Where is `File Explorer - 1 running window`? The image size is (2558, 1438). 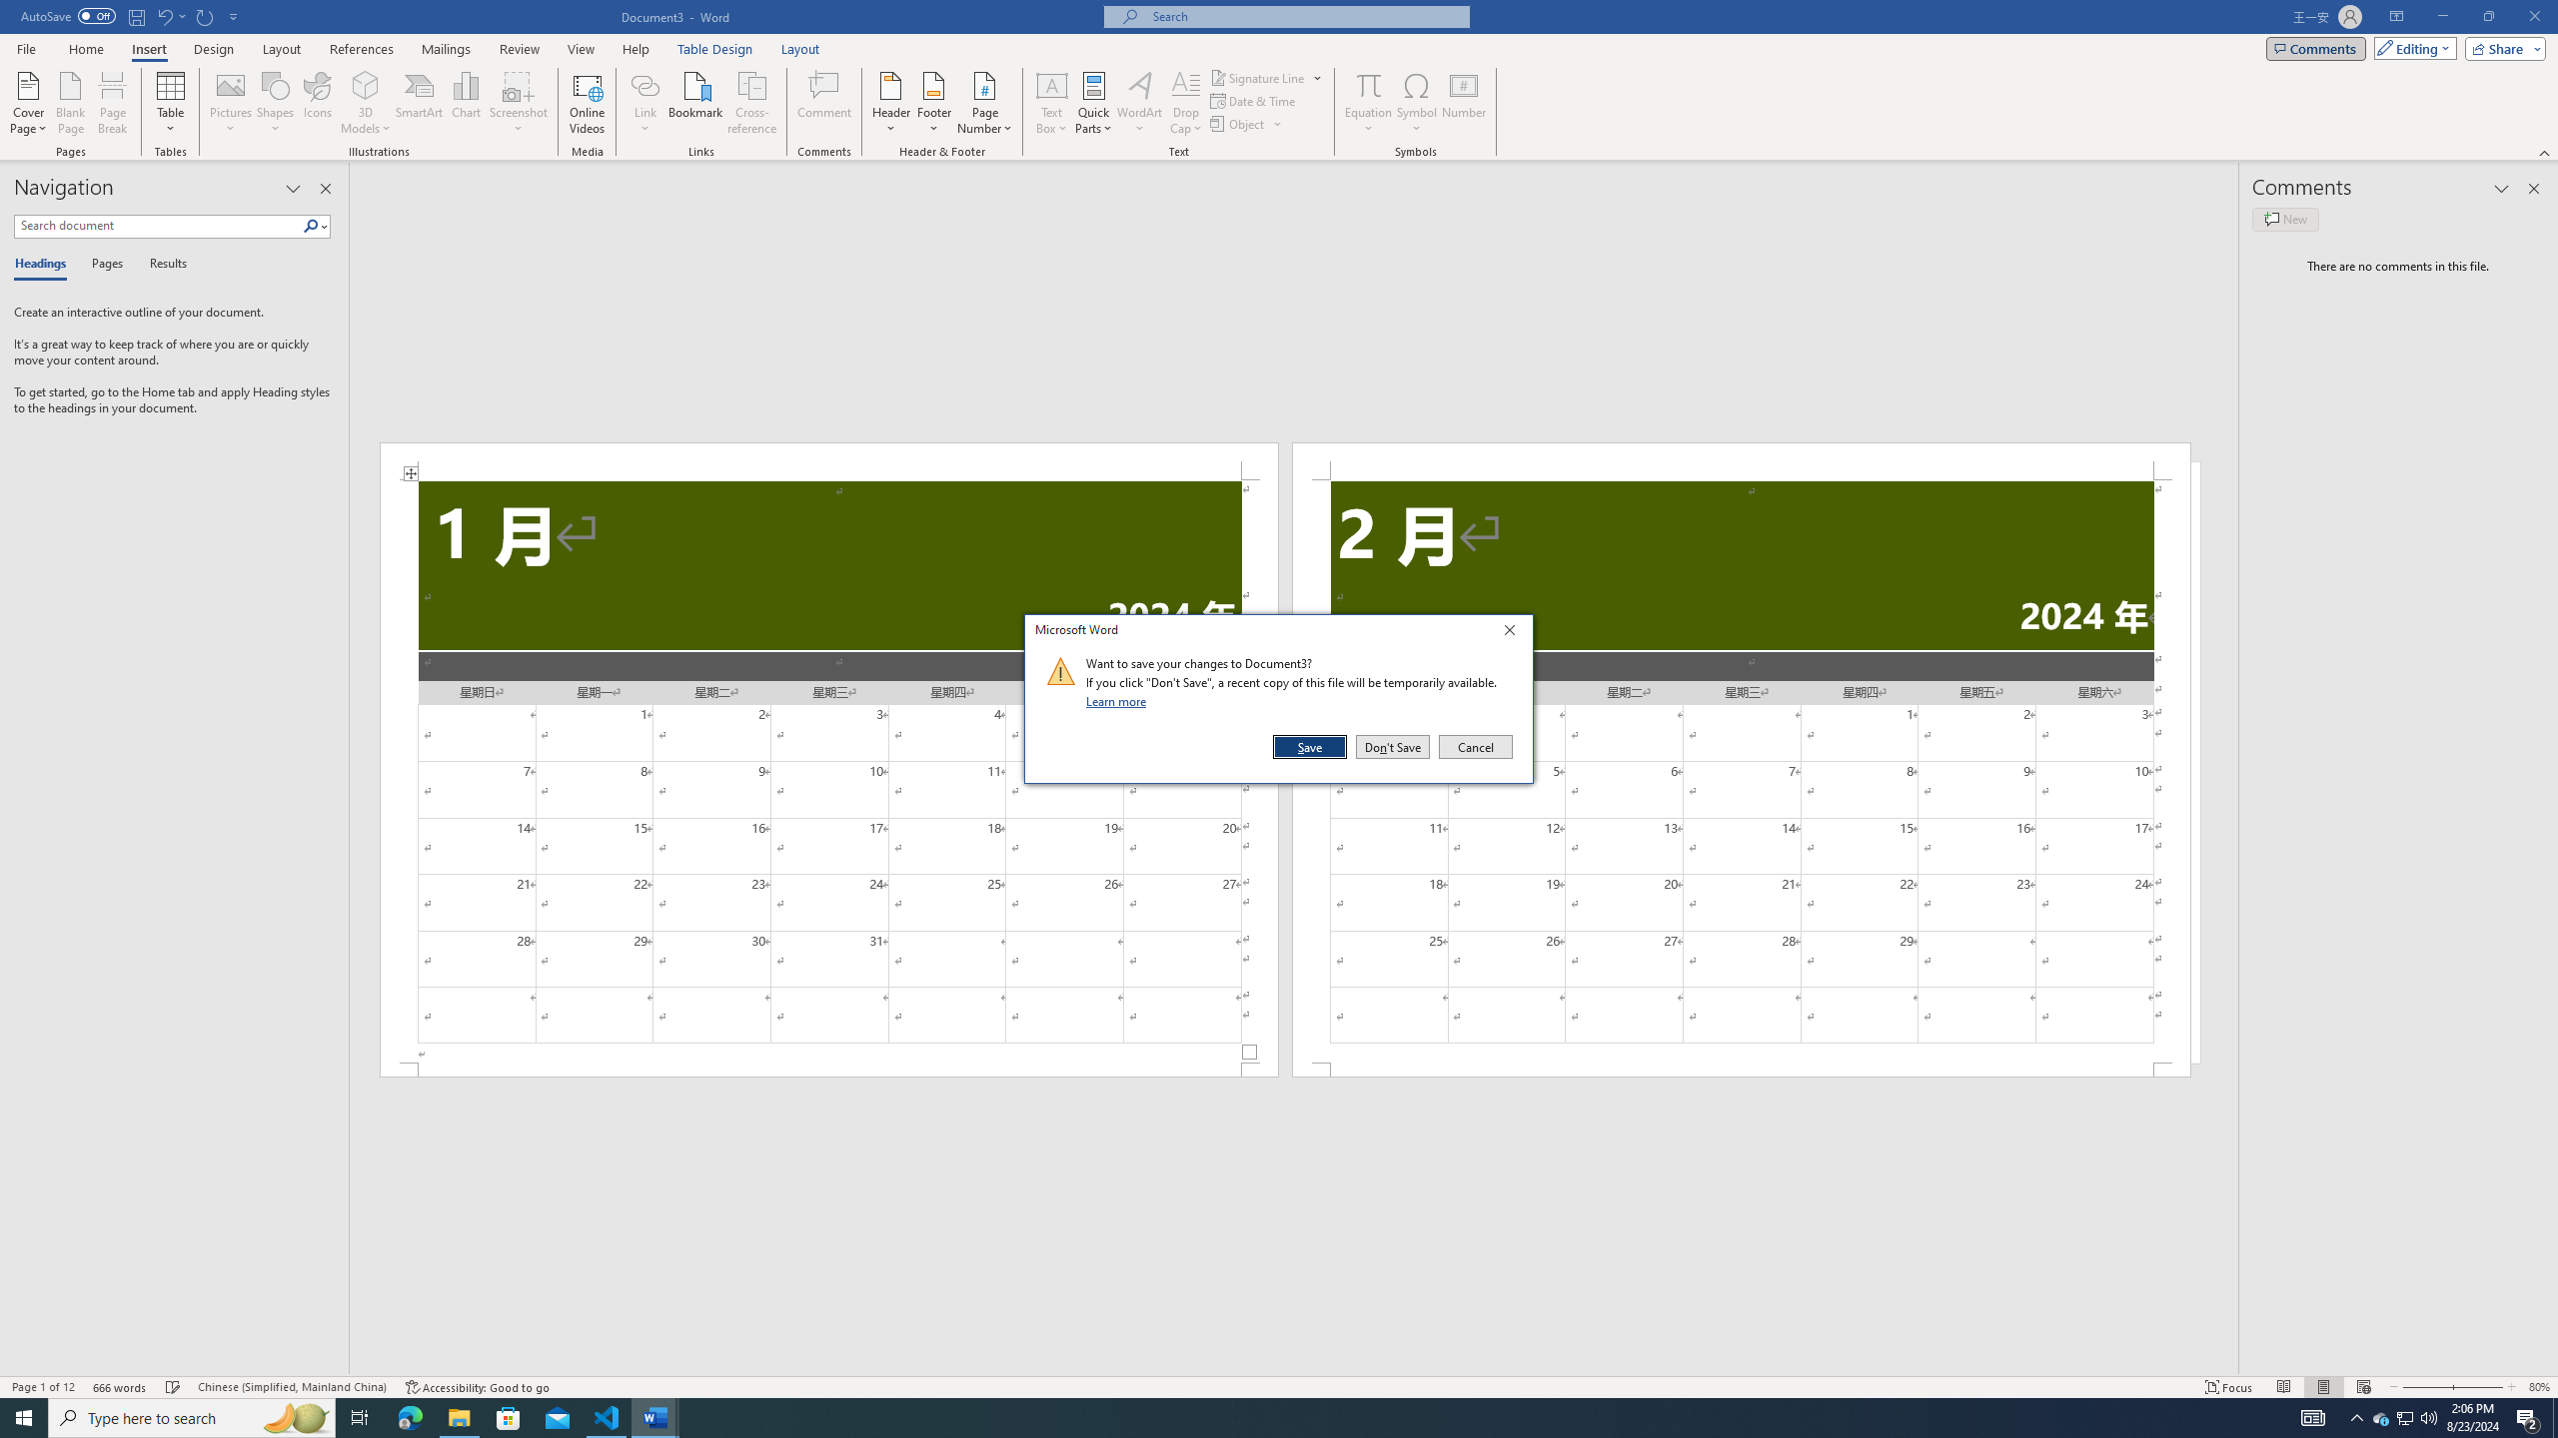 File Explorer - 1 running window is located at coordinates (459, 1418).